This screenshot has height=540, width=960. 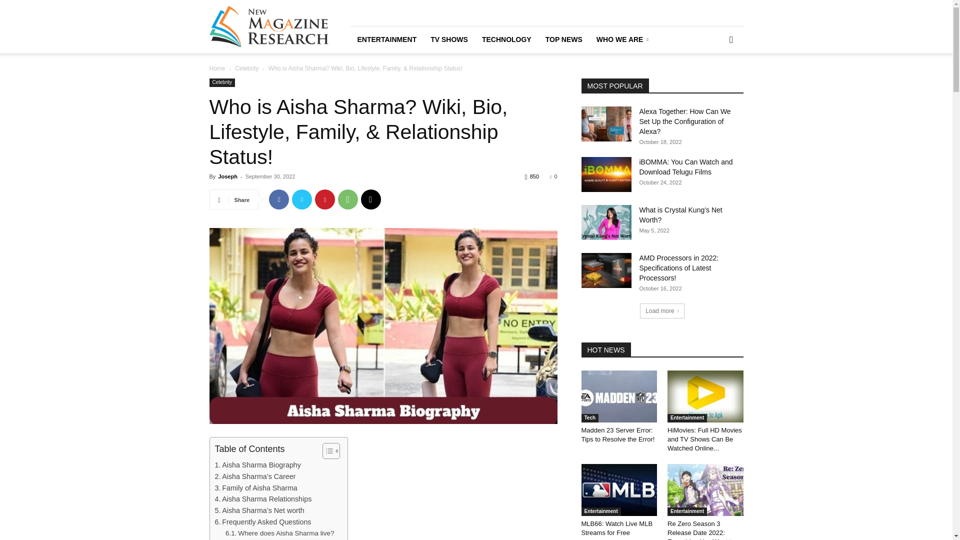 What do you see at coordinates (449, 39) in the screenshot?
I see `TV SHOWS` at bounding box center [449, 39].